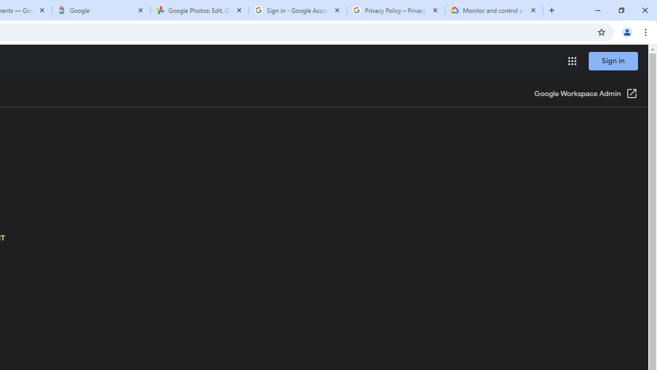  Describe the element at coordinates (298, 10) in the screenshot. I see `Sign in - Google Accounts` at that location.